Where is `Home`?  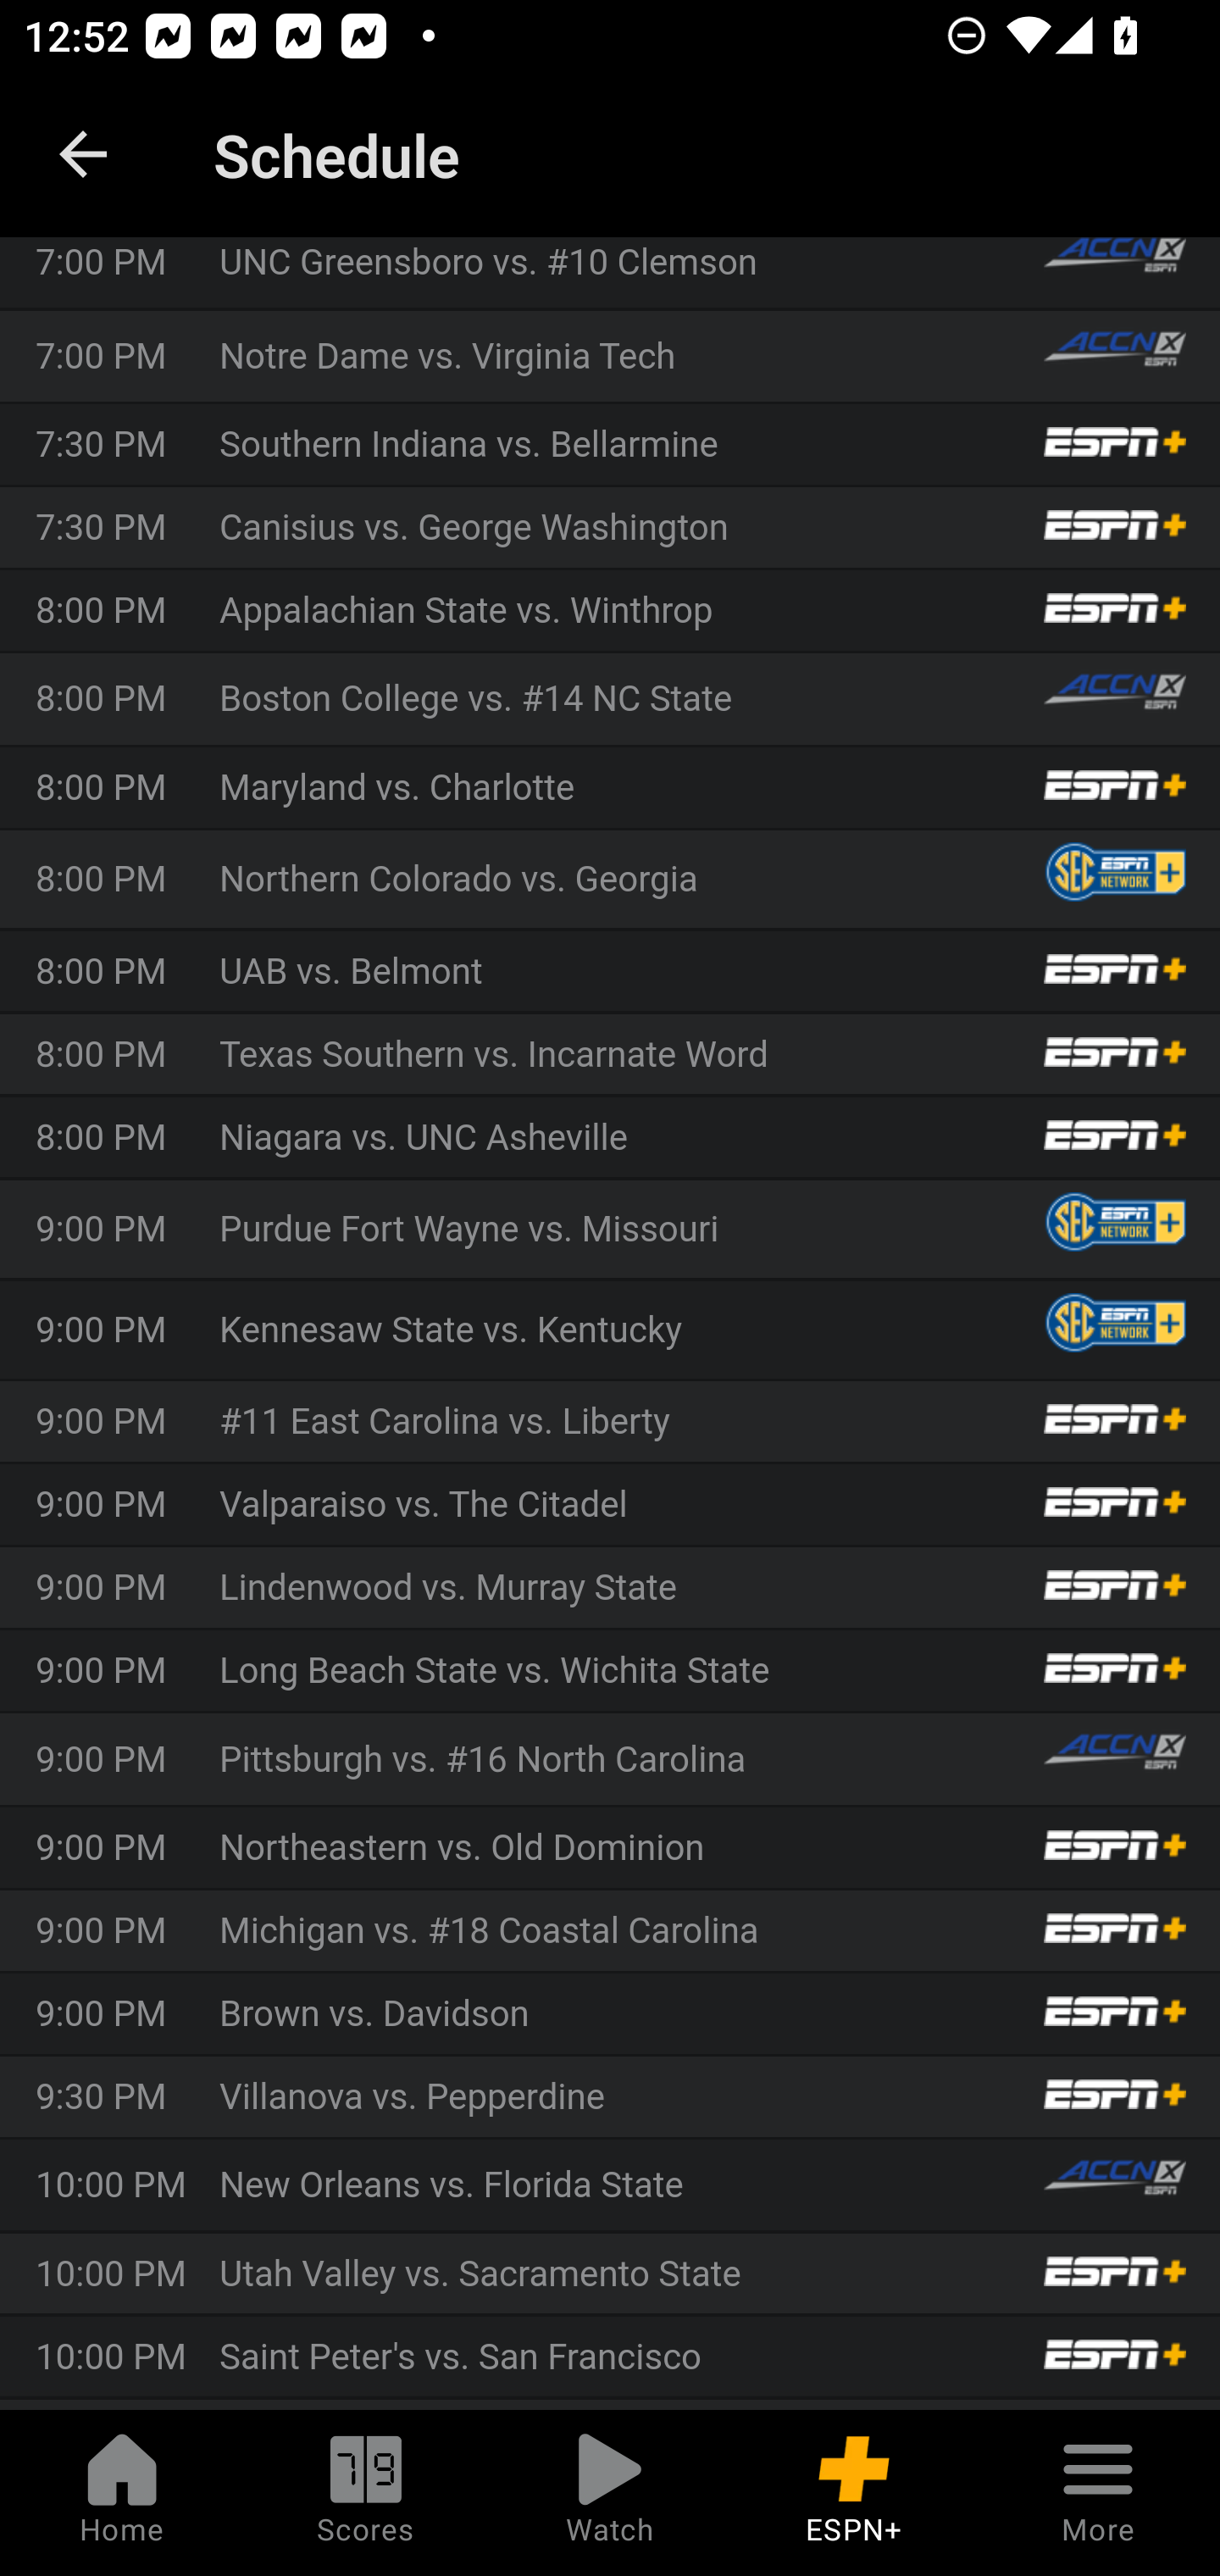
Home is located at coordinates (122, 2493).